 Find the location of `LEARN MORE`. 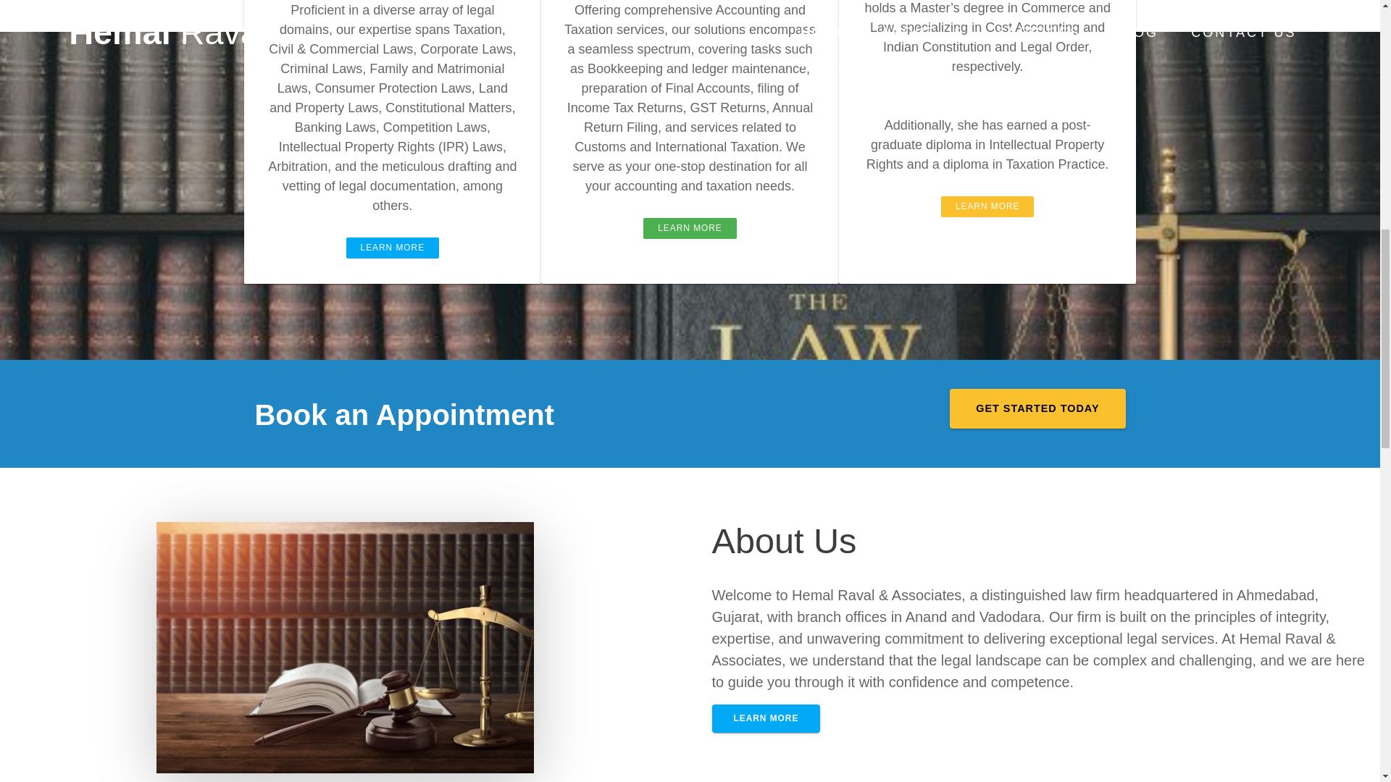

LEARN MORE is located at coordinates (765, 718).